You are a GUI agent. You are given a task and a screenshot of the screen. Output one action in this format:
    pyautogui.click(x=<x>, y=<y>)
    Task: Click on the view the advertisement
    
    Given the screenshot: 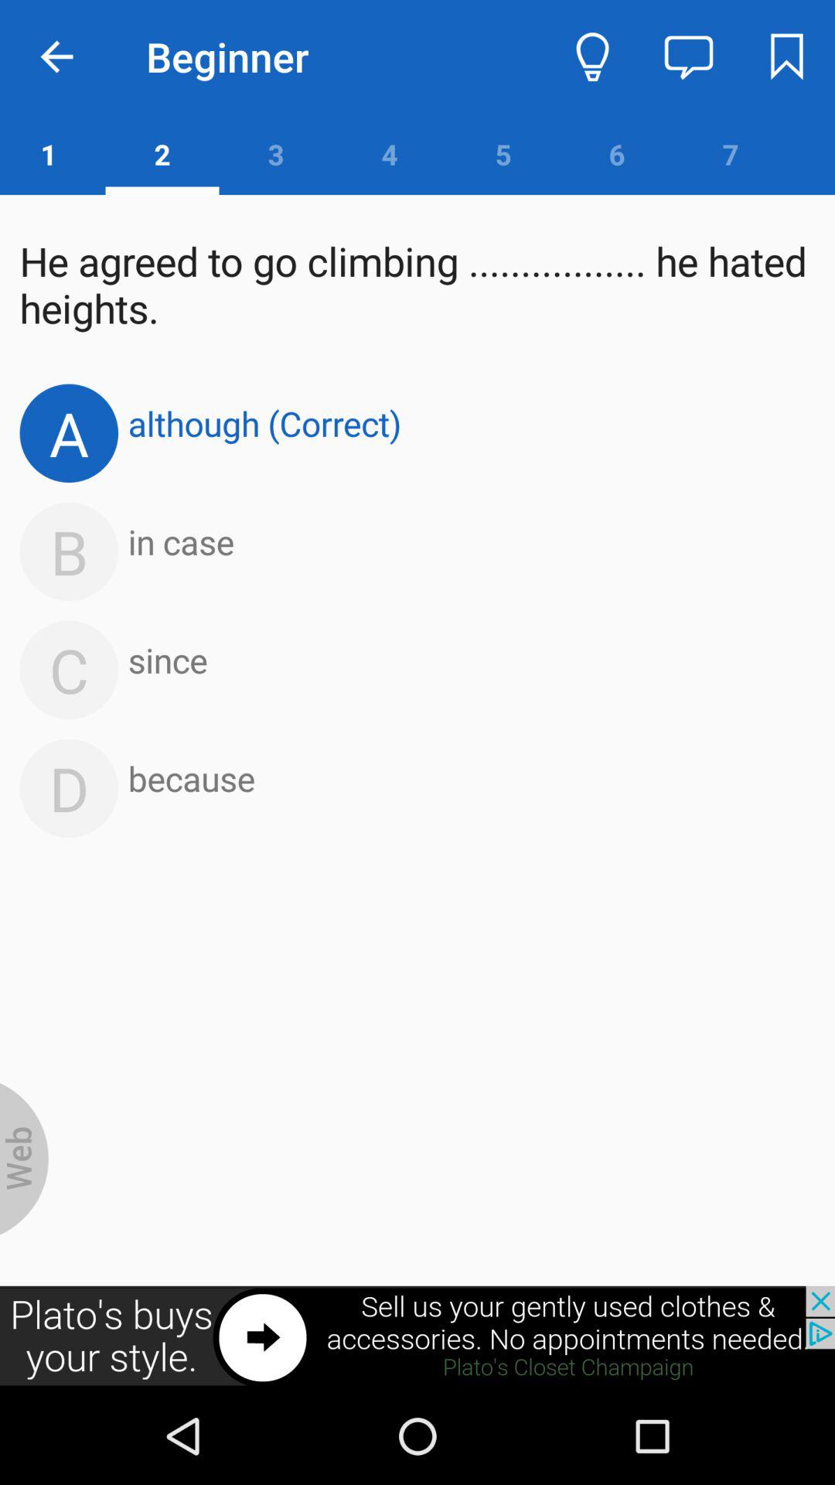 What is the action you would take?
    pyautogui.click(x=417, y=1336)
    